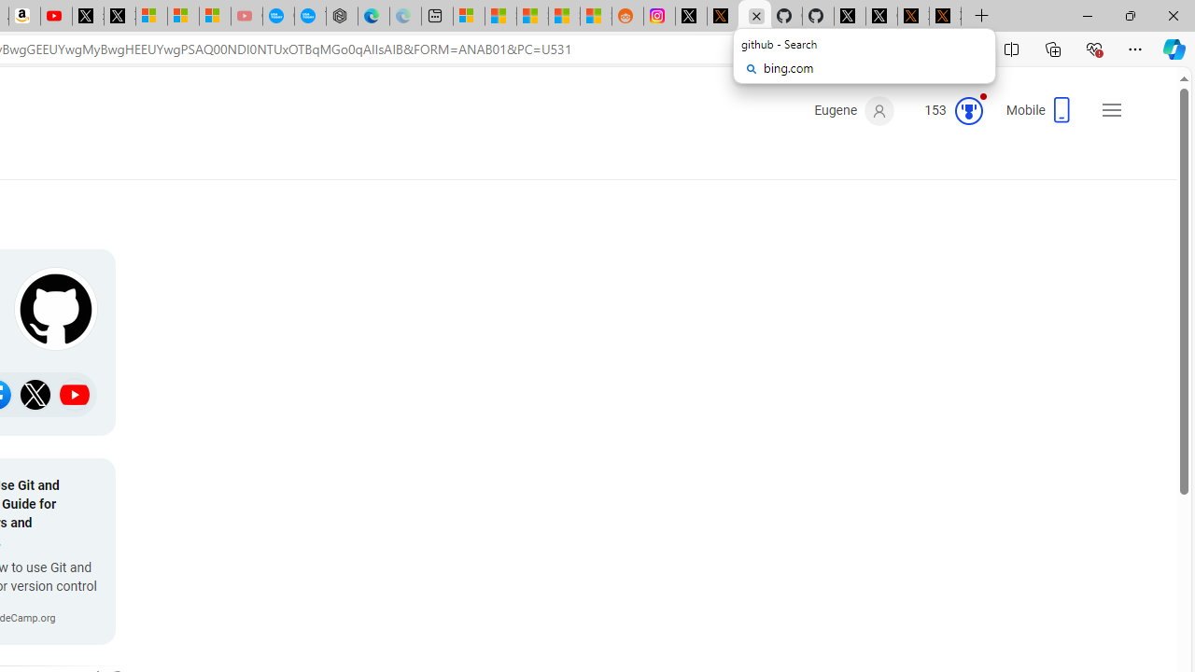 This screenshot has height=672, width=1195. Describe the element at coordinates (925, 49) in the screenshot. I see `Read aloud this page (Ctrl+Shift+U)` at that location.